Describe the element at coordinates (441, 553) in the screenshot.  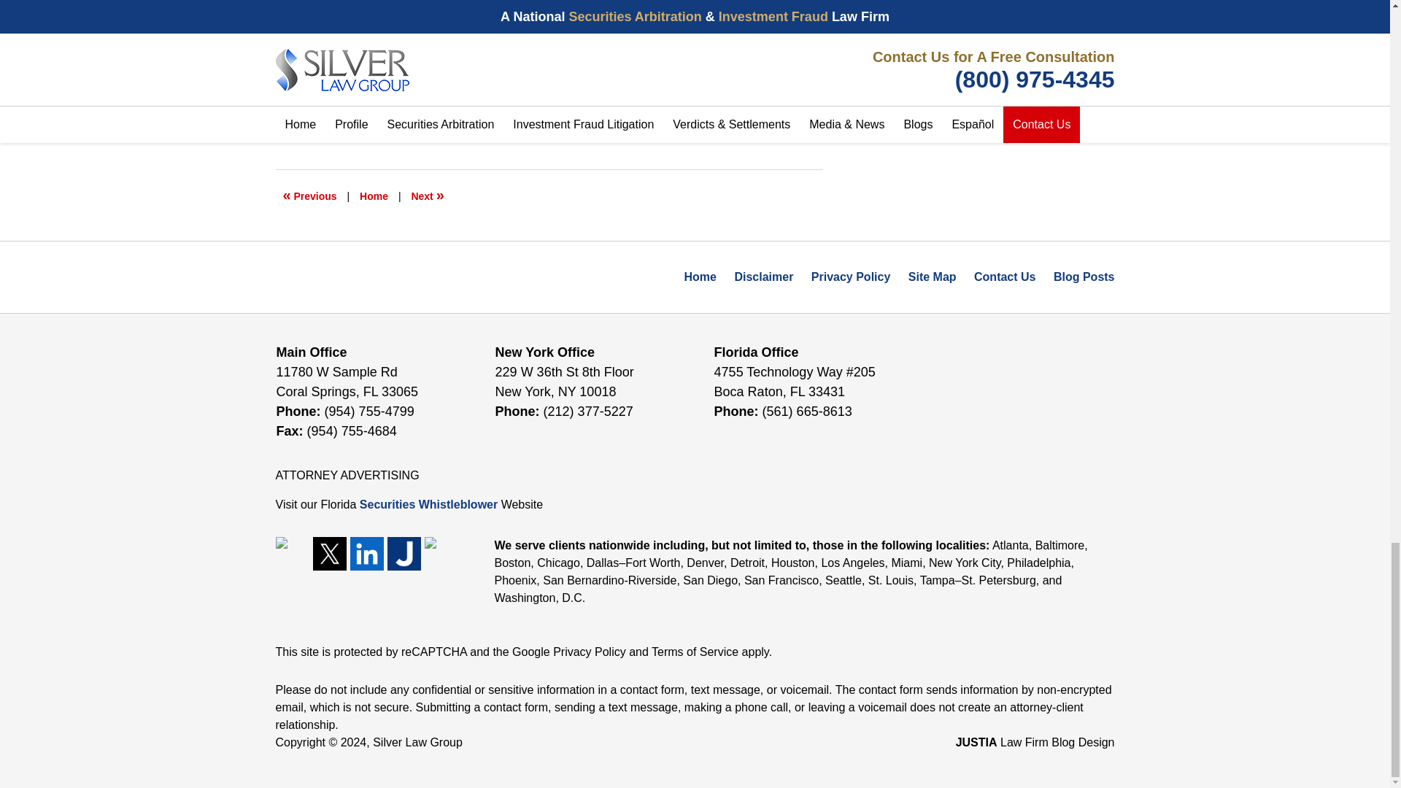
I see `Feed` at that location.